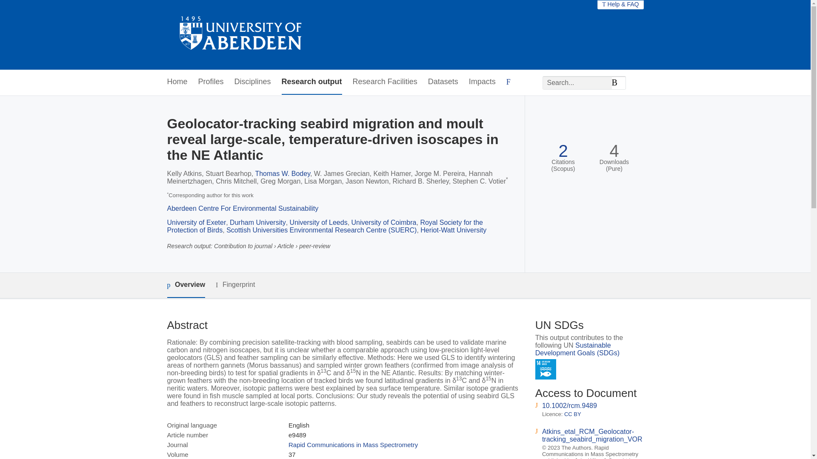 This screenshot has height=459, width=817. Describe the element at coordinates (324, 226) in the screenshot. I see `Royal Society for the Protection of Birds` at that location.